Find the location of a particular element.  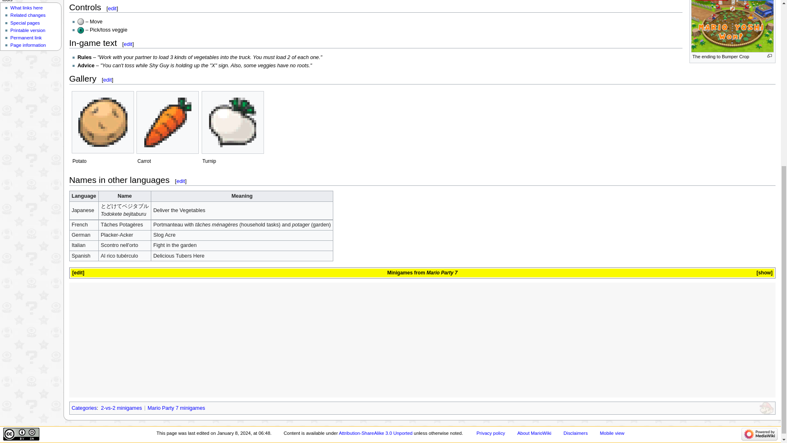

A Button is located at coordinates (80, 30).